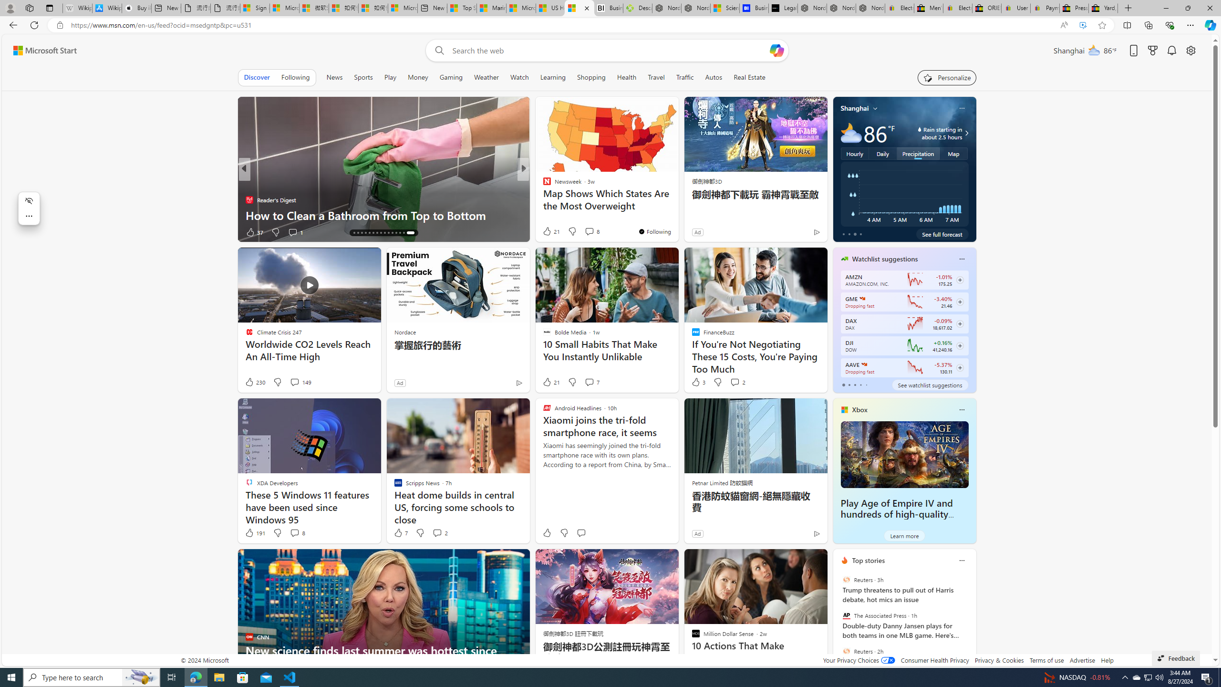  What do you see at coordinates (590, 232) in the screenshot?
I see `View comments 265 Comment` at bounding box center [590, 232].